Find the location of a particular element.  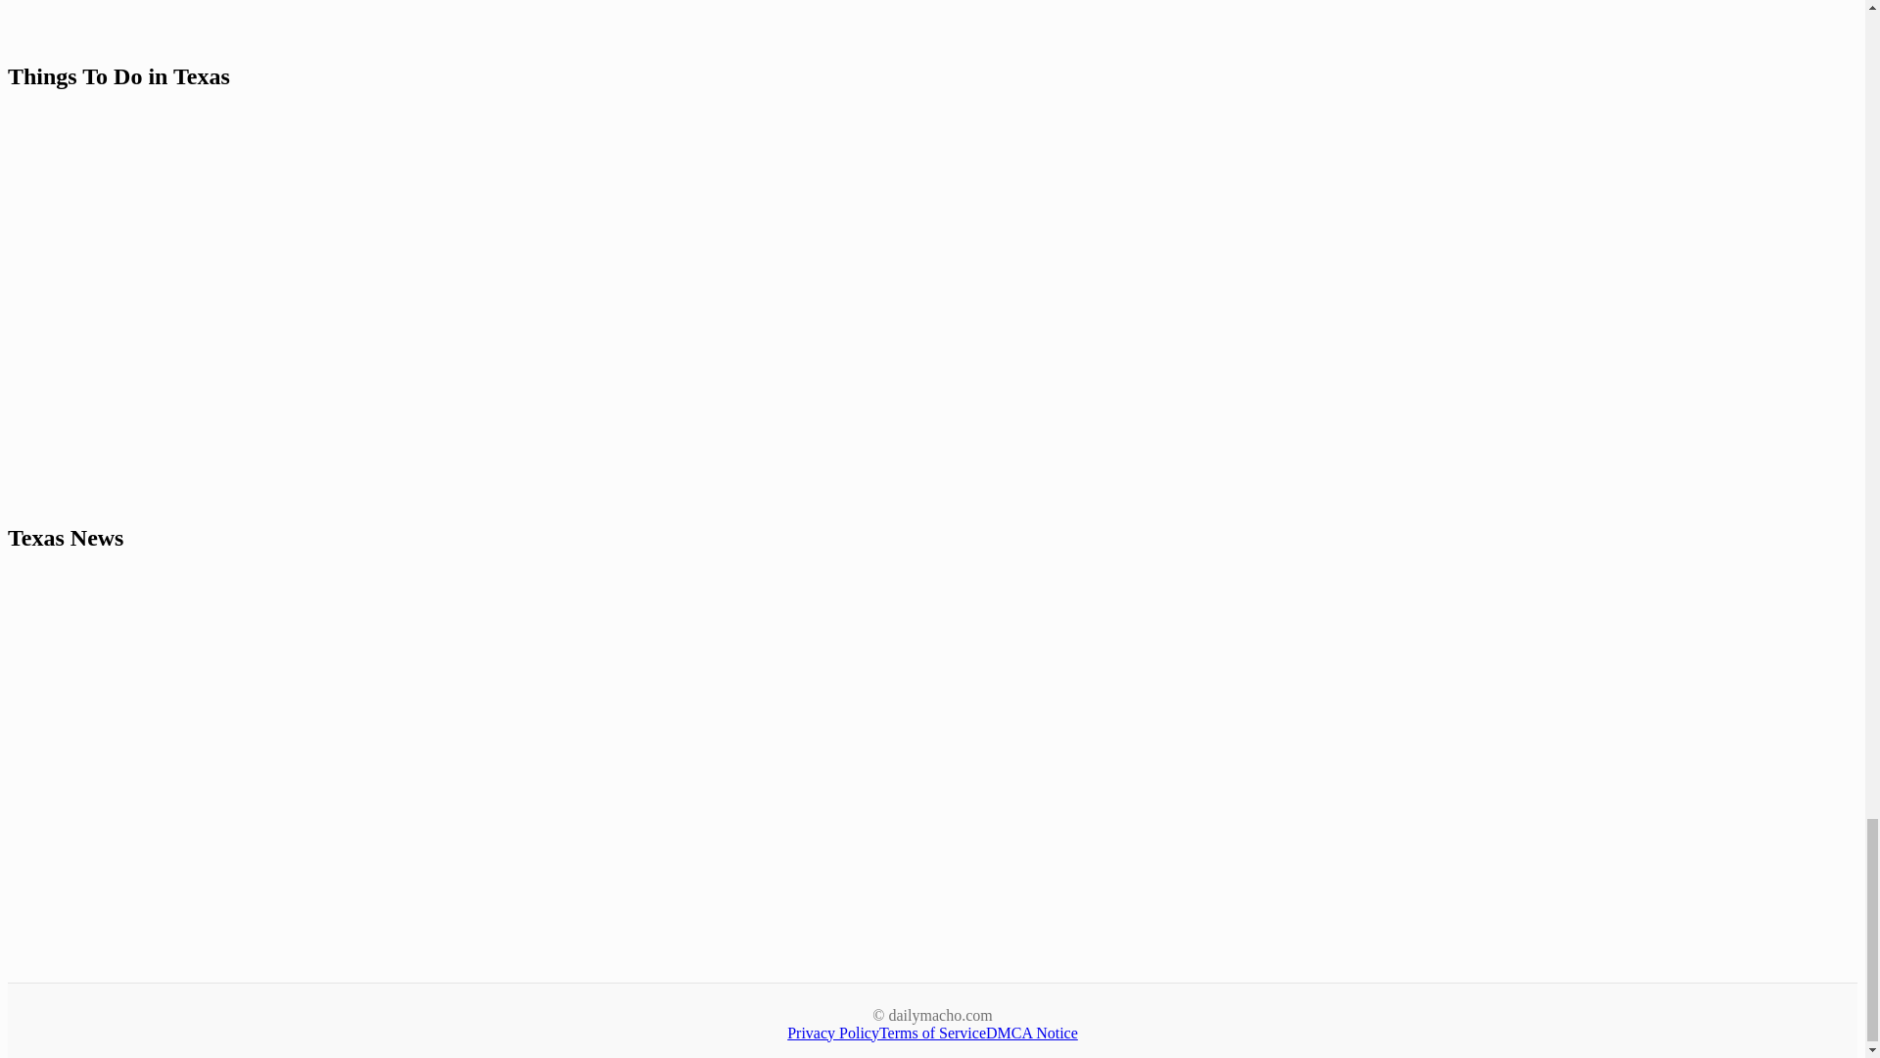

DMCA Notice is located at coordinates (1031, 1033).